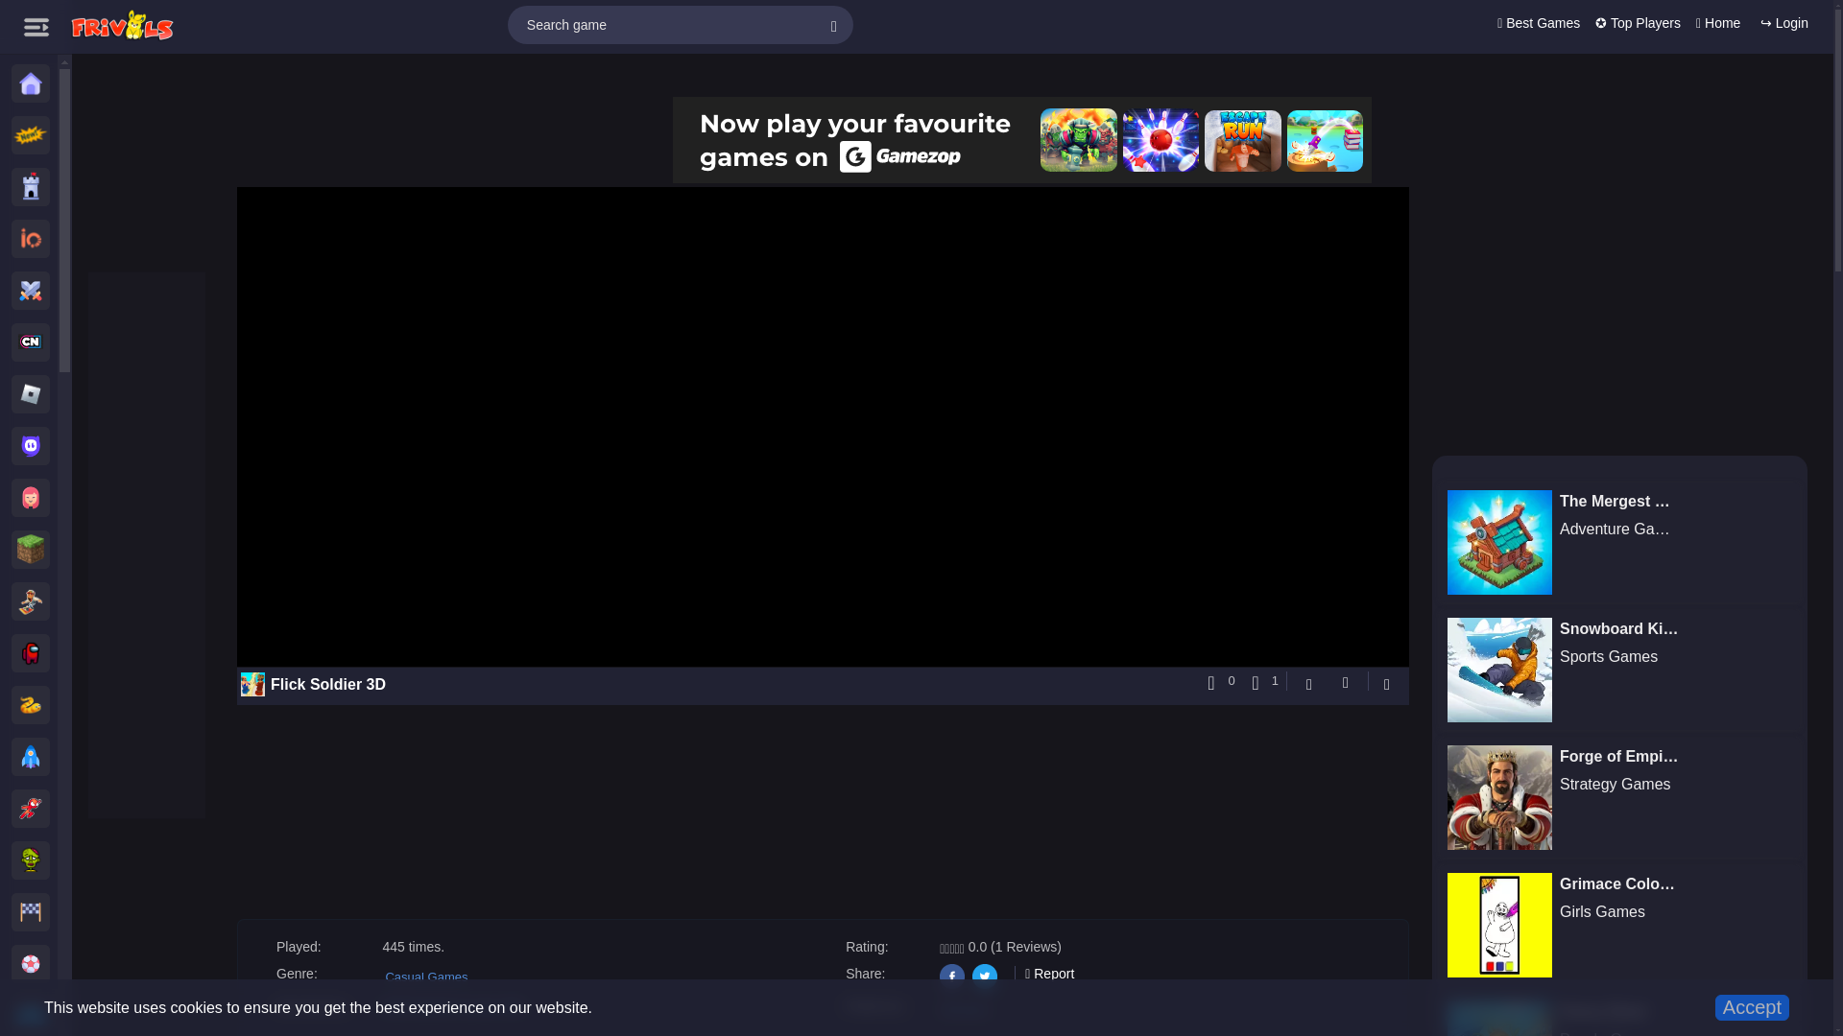 This screenshot has height=1036, width=1843. Describe the element at coordinates (36, 600) in the screenshot. I see `Subway Surfers Games` at that location.